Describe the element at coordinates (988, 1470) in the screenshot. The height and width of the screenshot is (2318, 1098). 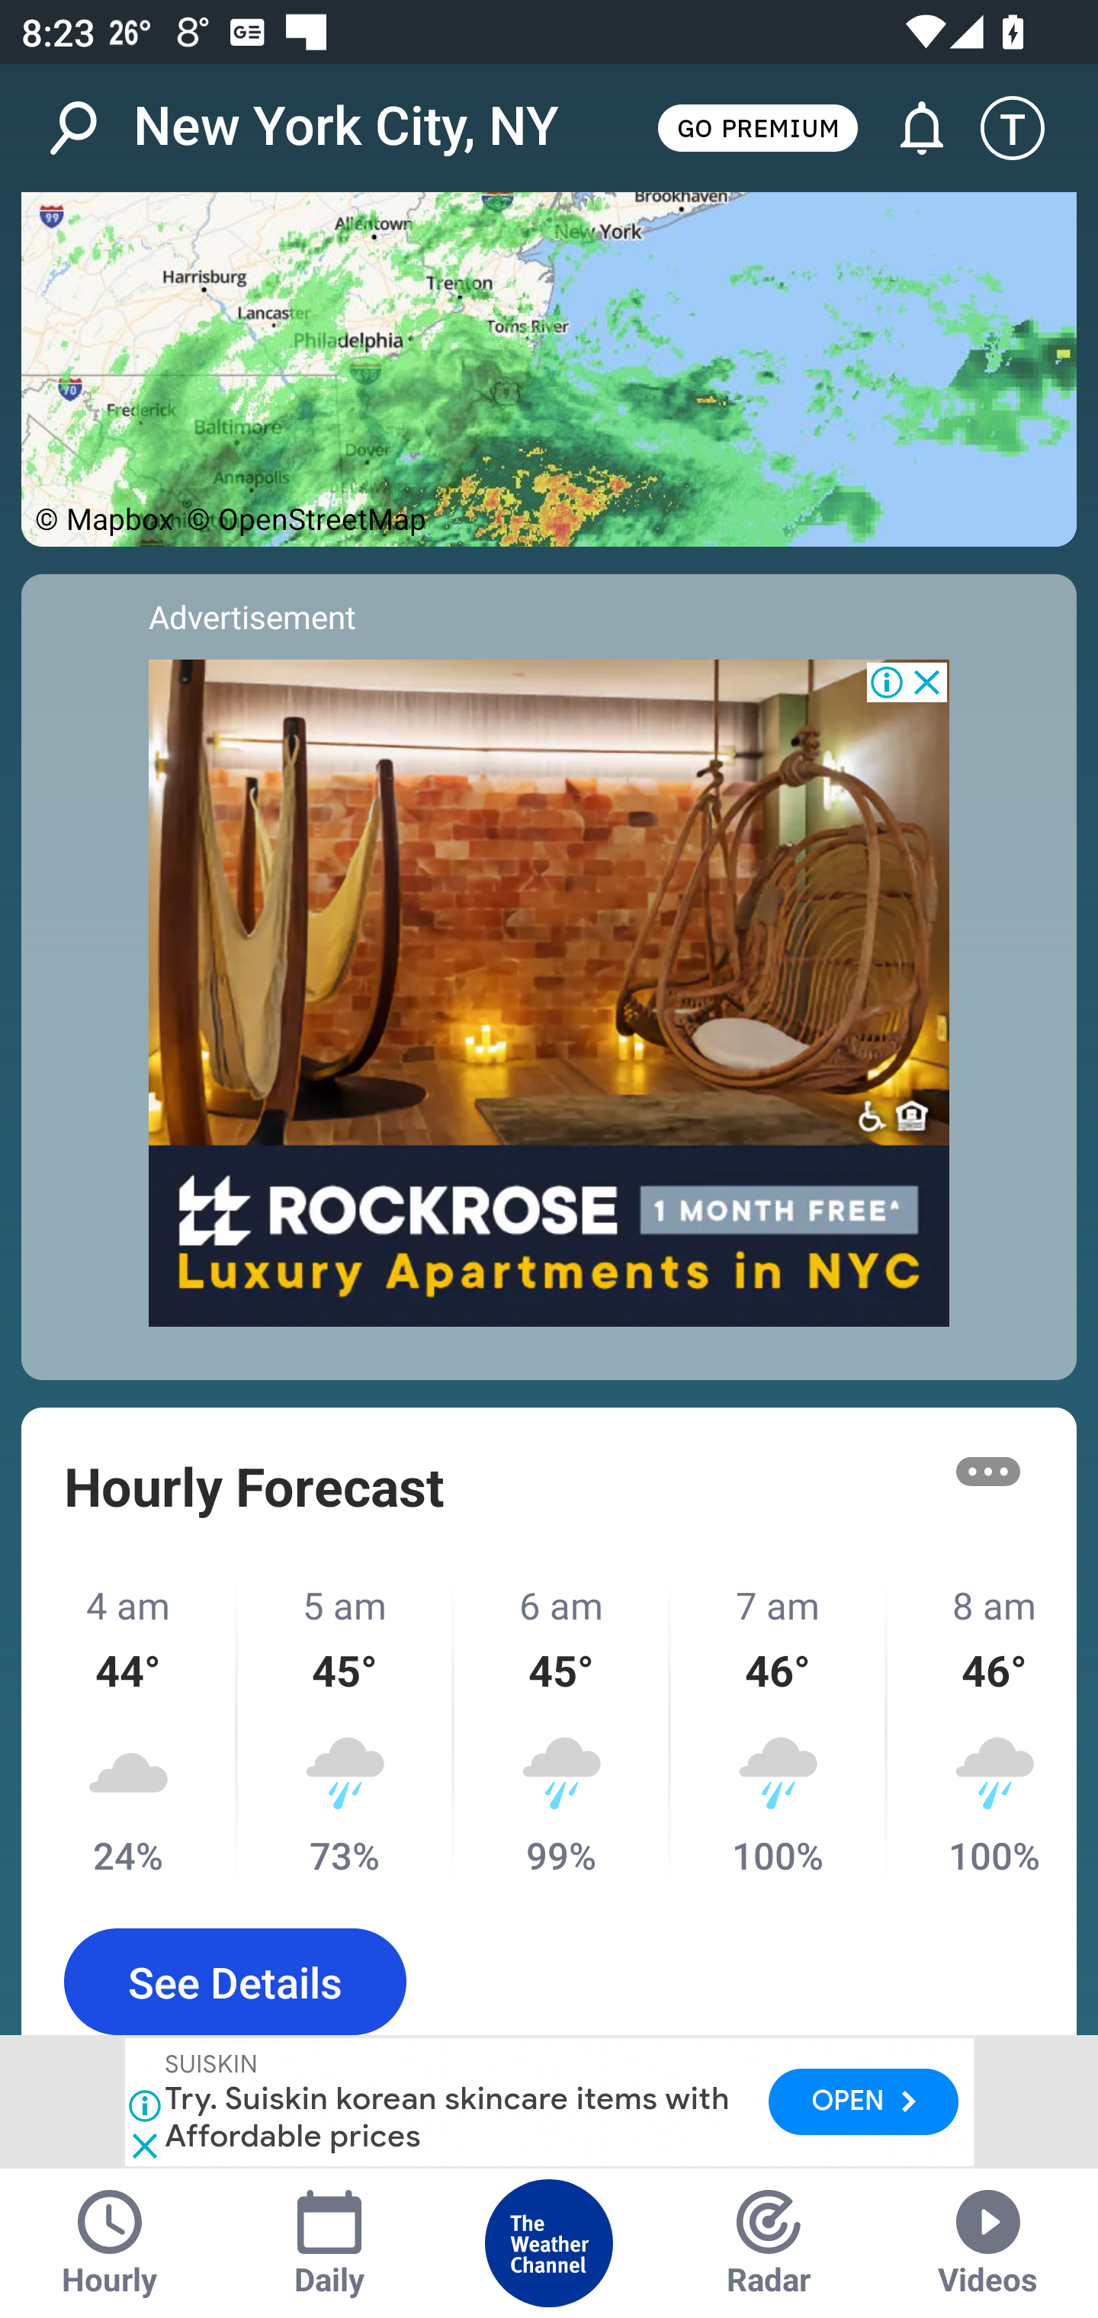
I see `More options` at that location.